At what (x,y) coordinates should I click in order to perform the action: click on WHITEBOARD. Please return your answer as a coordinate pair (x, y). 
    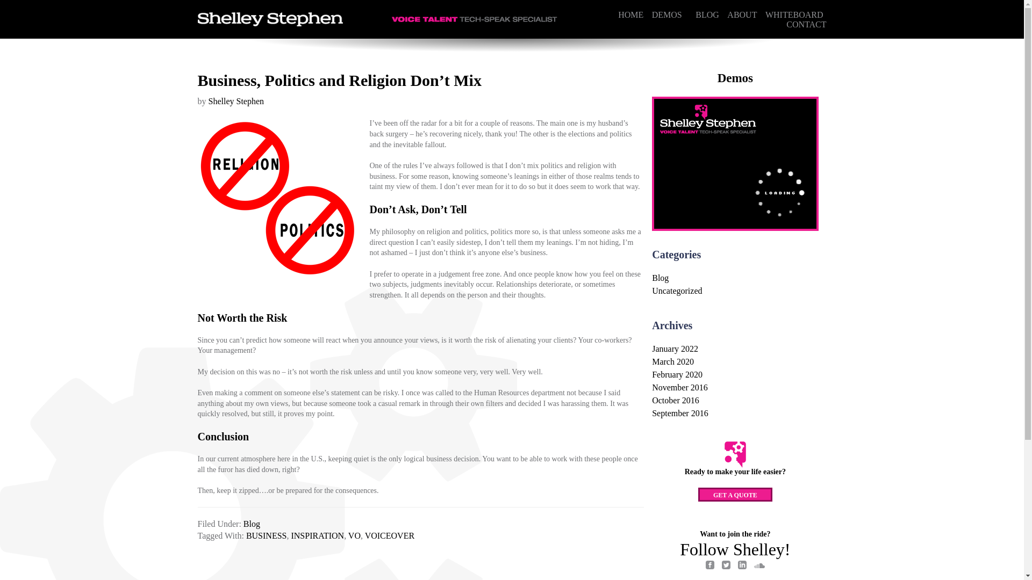
    Looking at the image, I should click on (794, 14).